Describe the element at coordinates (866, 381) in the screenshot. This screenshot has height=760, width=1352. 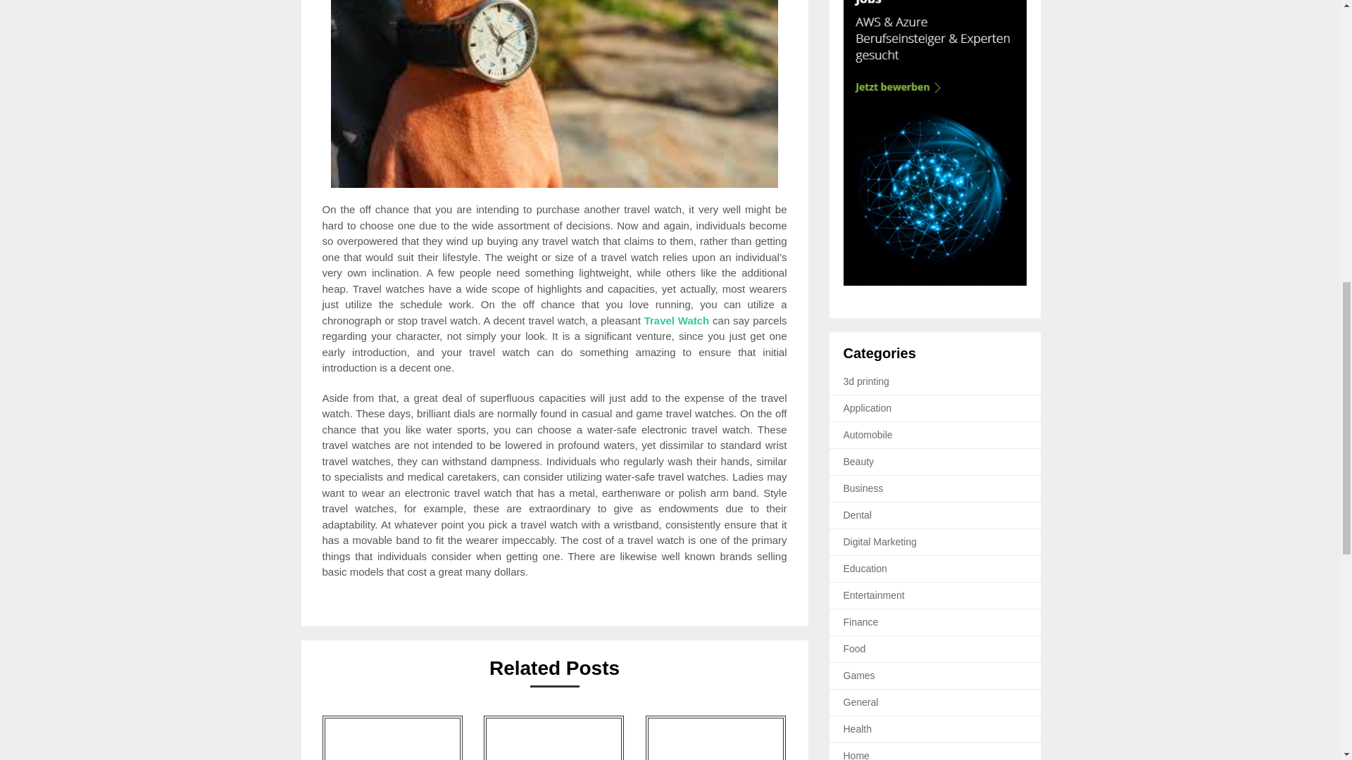
I see `3d printing` at that location.